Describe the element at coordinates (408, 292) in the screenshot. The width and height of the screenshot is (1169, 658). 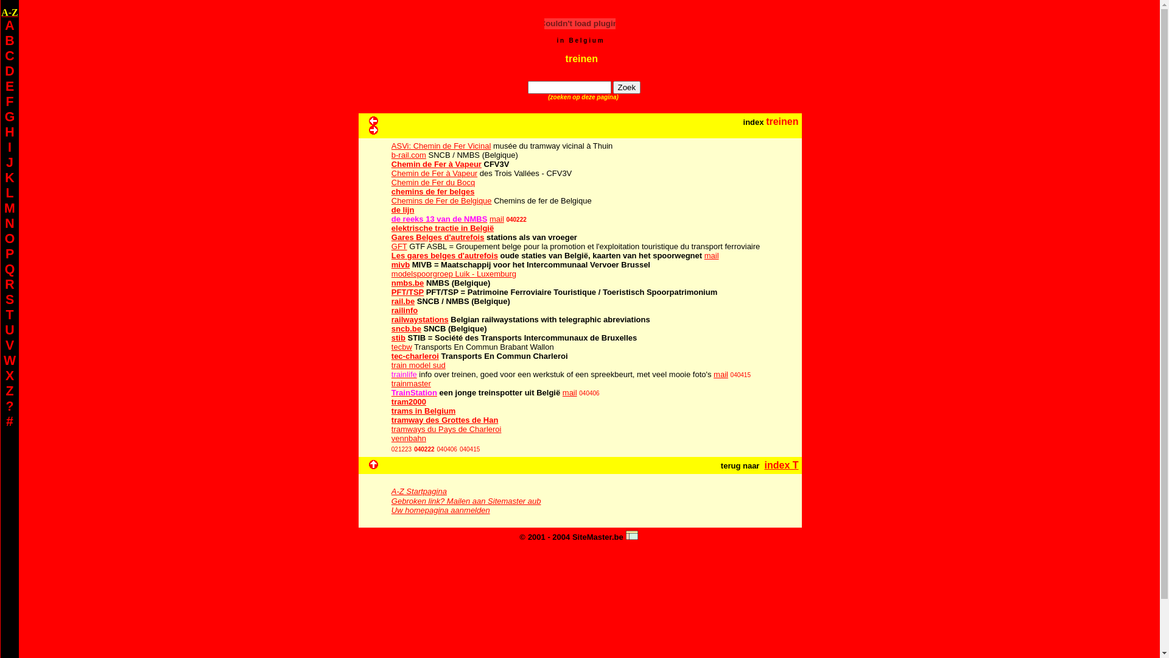
I see `PFT/TSP` at that location.